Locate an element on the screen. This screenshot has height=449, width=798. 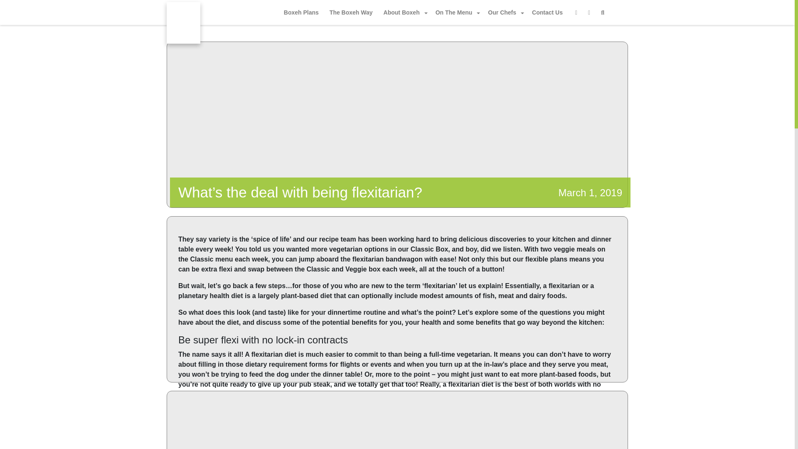
Our Chefs is located at coordinates (504, 12).